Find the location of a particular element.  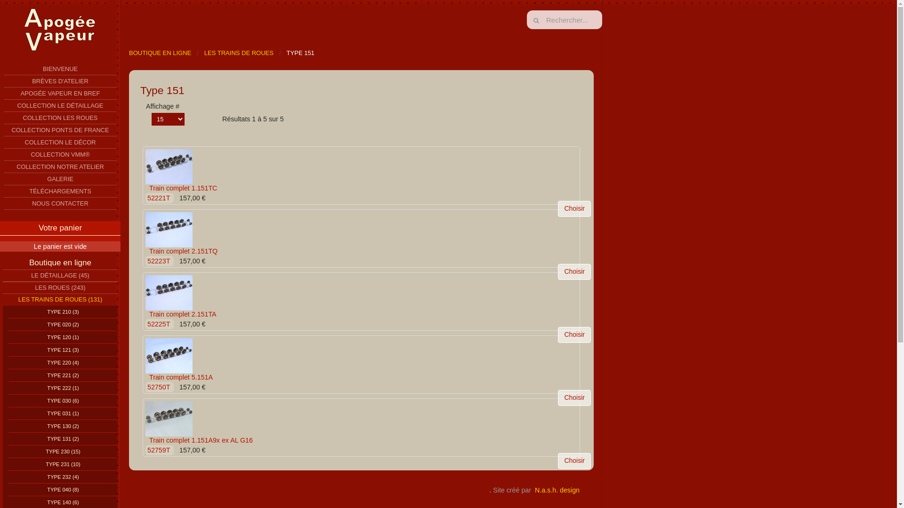

BOUTIQUE EN LIGNE is located at coordinates (160, 53).